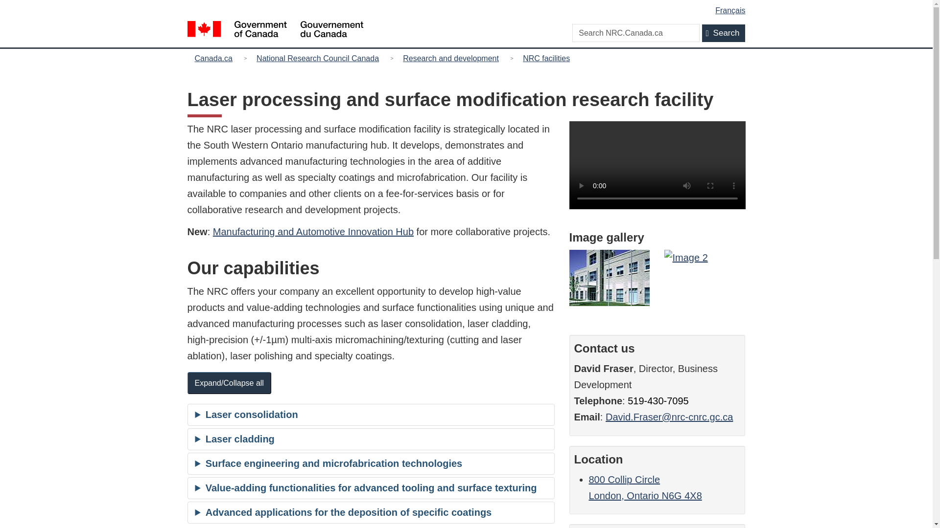 The height and width of the screenshot is (528, 940). What do you see at coordinates (216, 58) in the screenshot?
I see `National Research Council Canada` at bounding box center [216, 58].